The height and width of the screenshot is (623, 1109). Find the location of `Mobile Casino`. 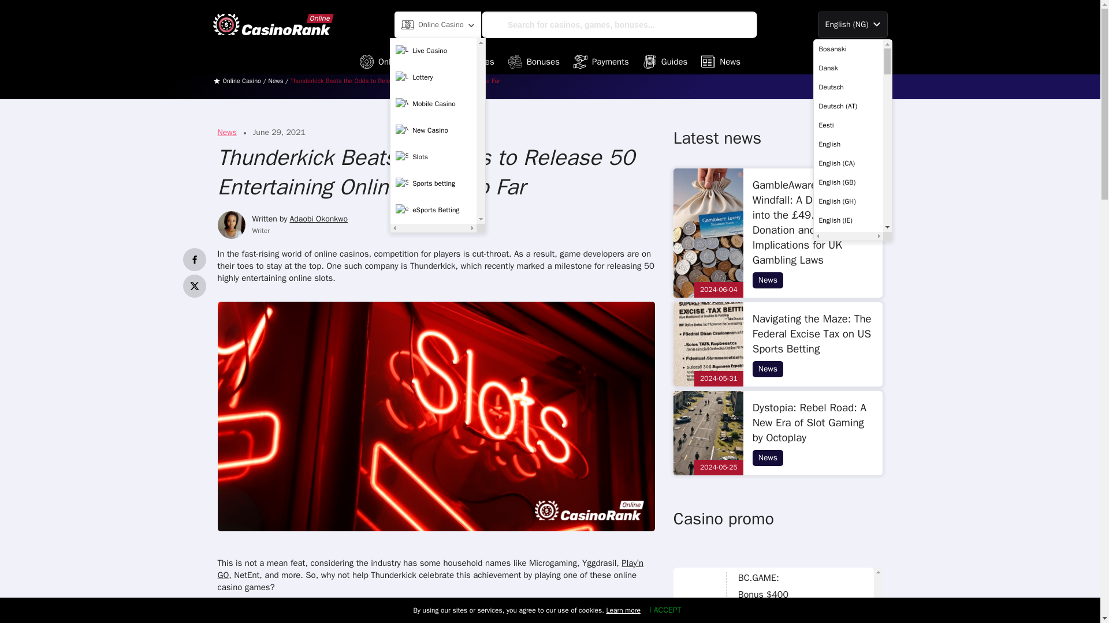

Mobile Casino is located at coordinates (433, 104).